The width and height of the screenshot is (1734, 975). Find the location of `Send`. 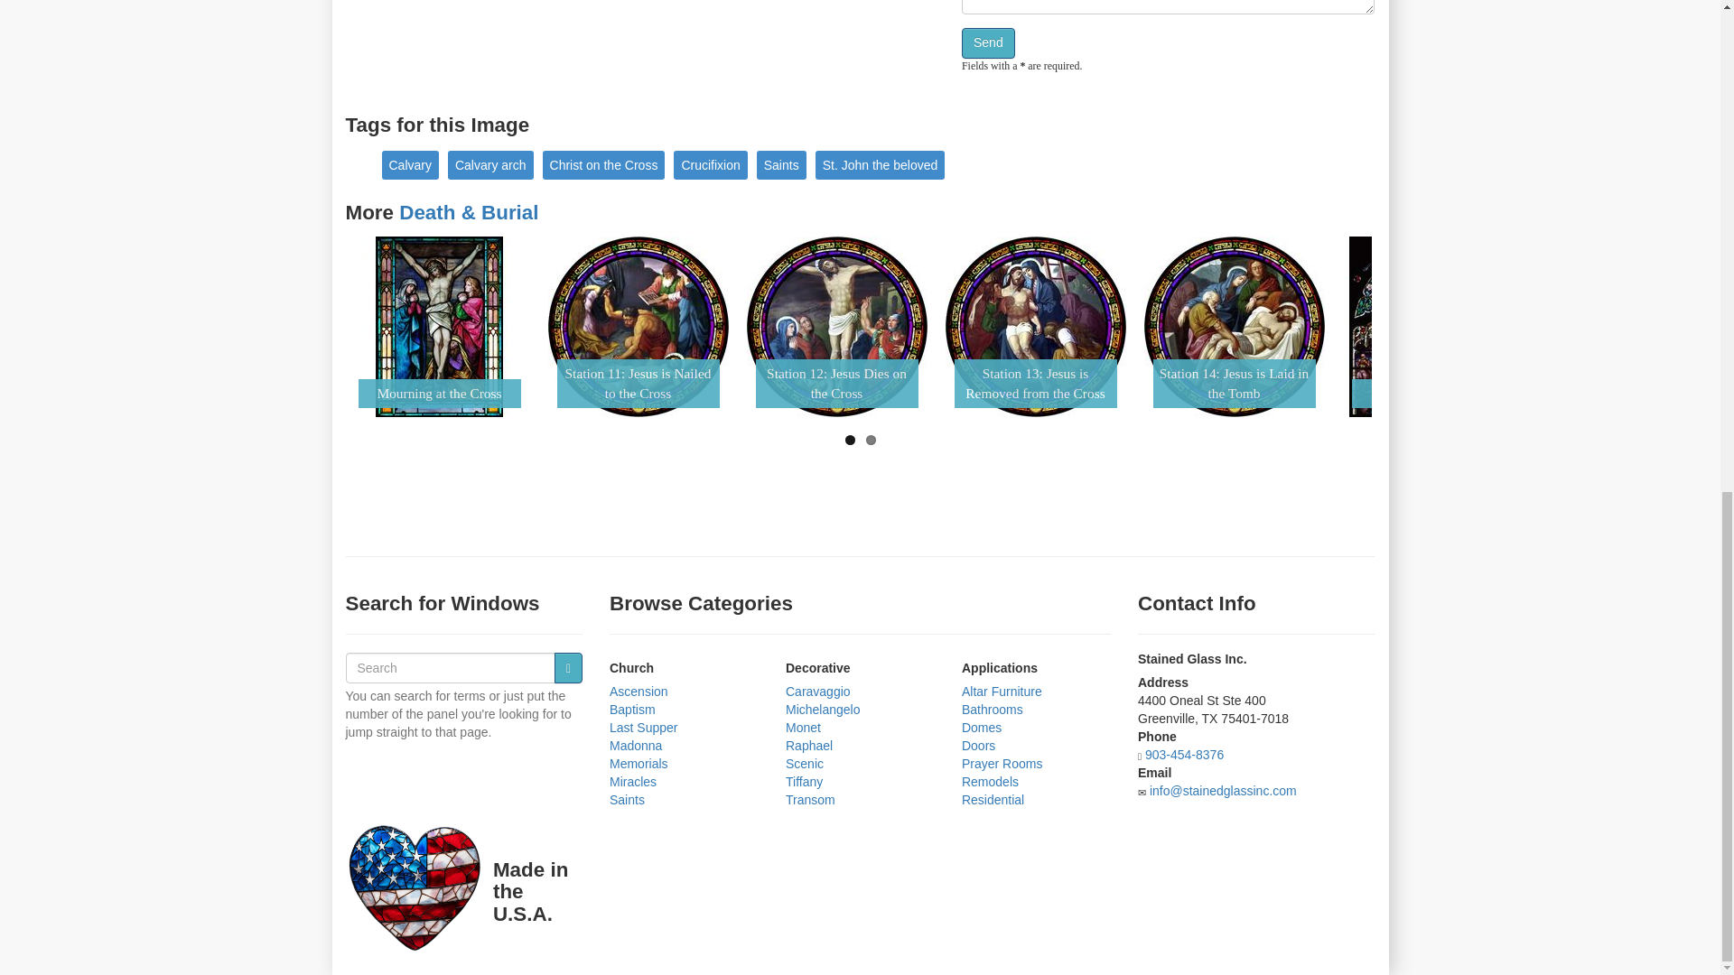

Send is located at coordinates (988, 43).